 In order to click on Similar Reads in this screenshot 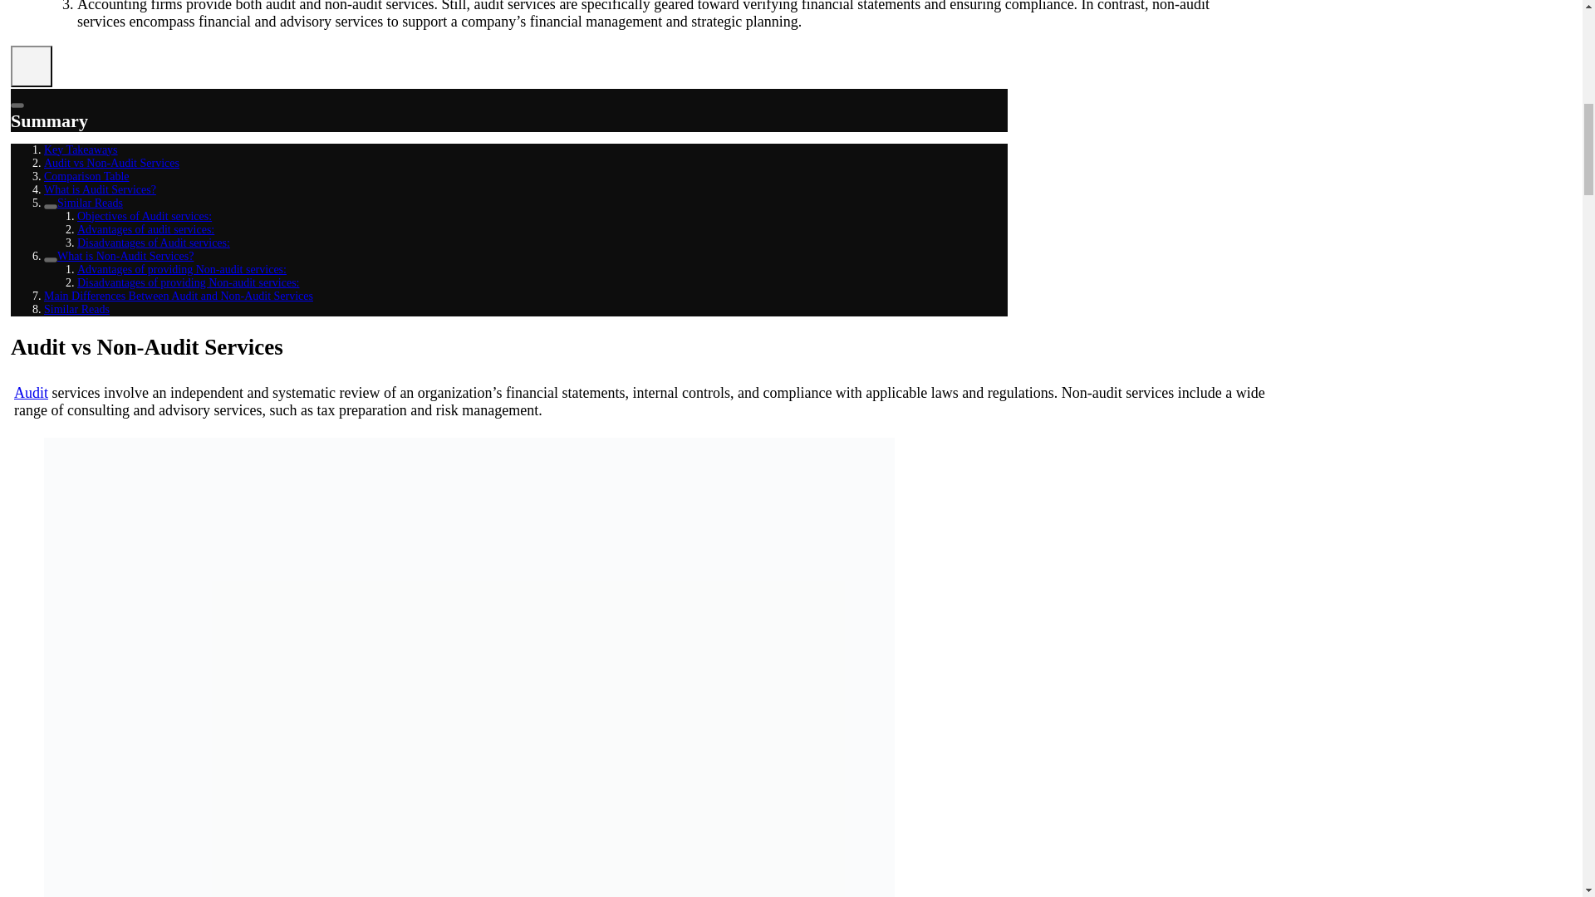, I will do `click(76, 309)`.